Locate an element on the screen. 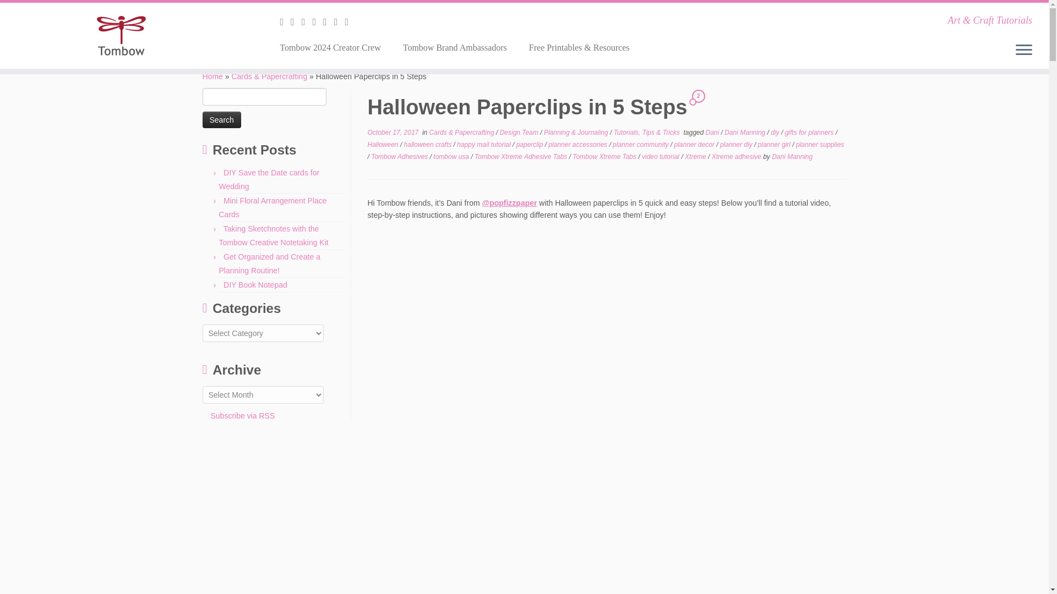 Image resolution: width=1057 pixels, height=594 pixels. gifts for planners is located at coordinates (810, 133).